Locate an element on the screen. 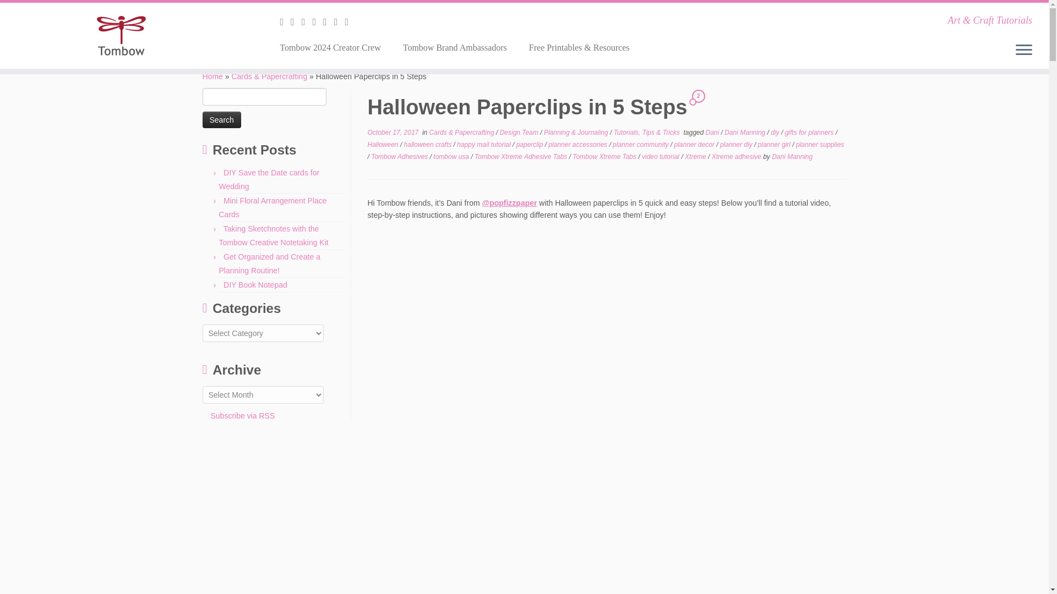 Image resolution: width=1057 pixels, height=594 pixels. gifts for planners is located at coordinates (810, 133).